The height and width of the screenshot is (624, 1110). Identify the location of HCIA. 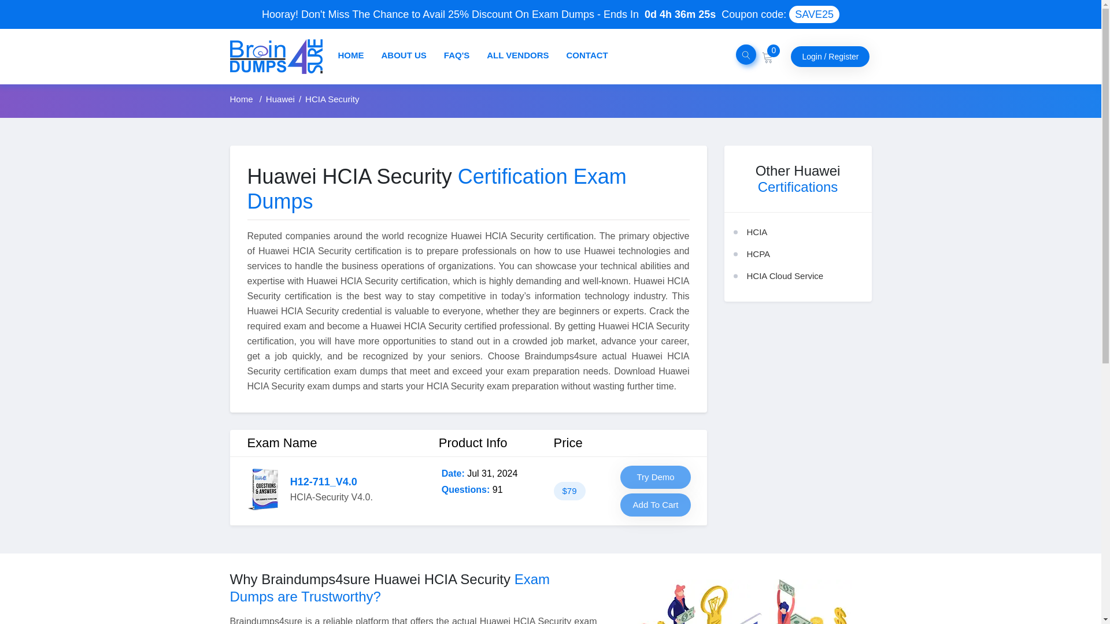
(757, 232).